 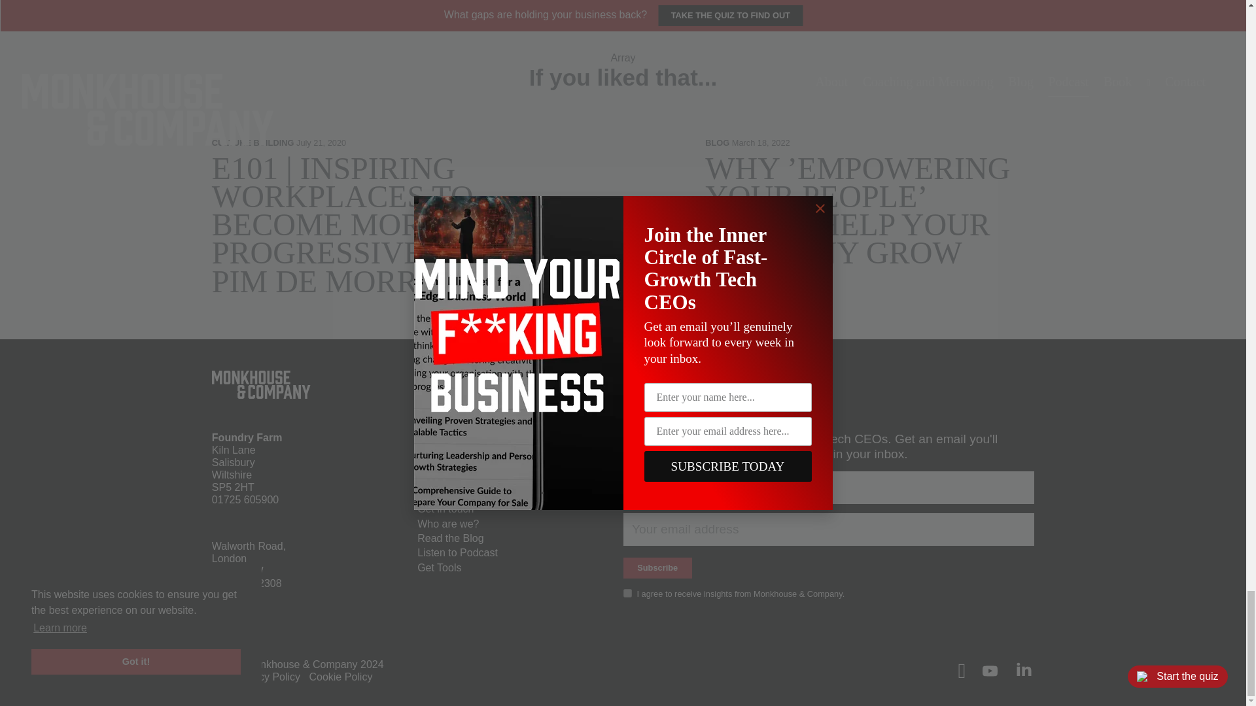 I want to click on London, so click(x=229, y=558).